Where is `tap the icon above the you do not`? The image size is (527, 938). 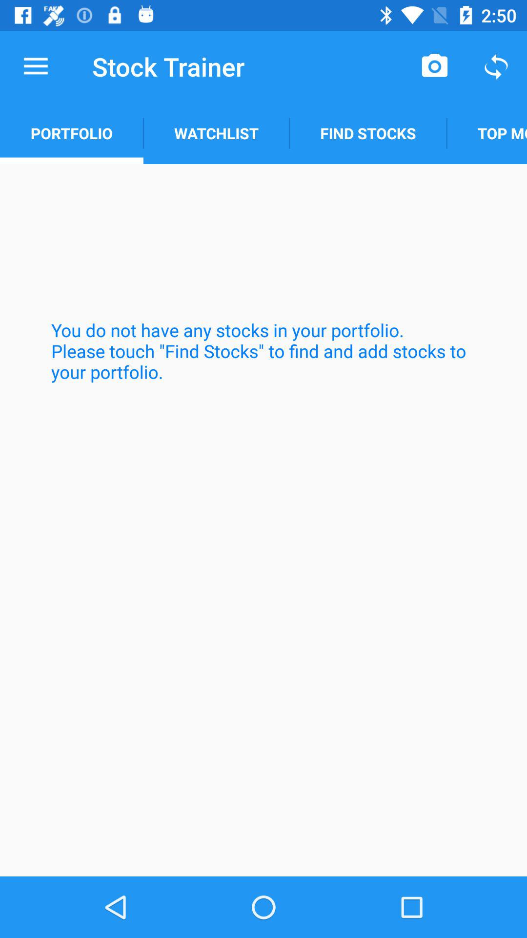 tap the icon above the you do not is located at coordinates (487, 133).